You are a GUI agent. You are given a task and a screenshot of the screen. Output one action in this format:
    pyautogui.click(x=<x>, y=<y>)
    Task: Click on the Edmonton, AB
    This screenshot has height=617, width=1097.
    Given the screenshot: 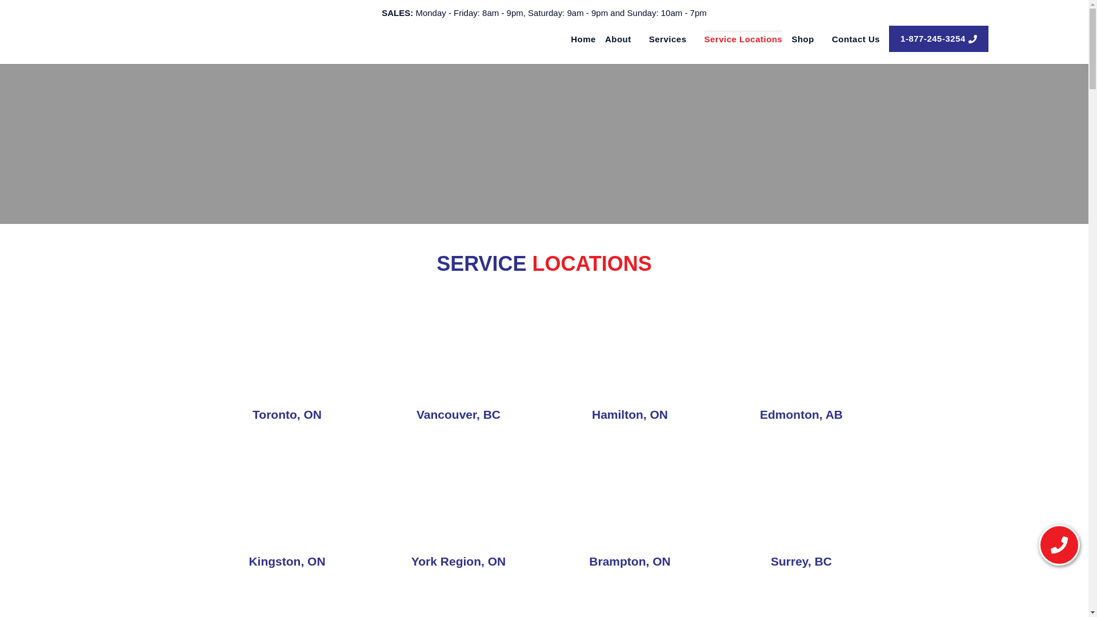 What is the action you would take?
    pyautogui.click(x=801, y=356)
    